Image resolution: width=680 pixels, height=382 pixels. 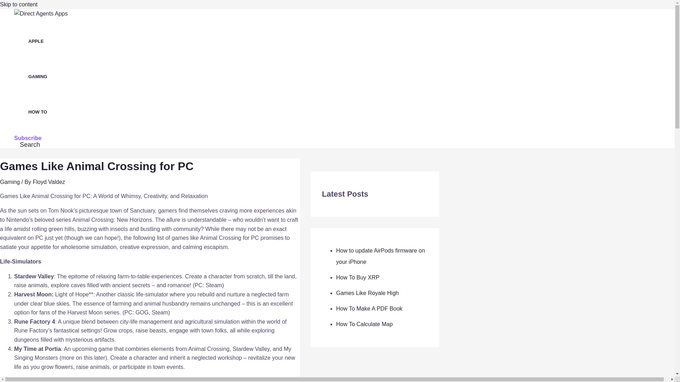 What do you see at coordinates (367, 293) in the screenshot?
I see `Games Like Royale High` at bounding box center [367, 293].